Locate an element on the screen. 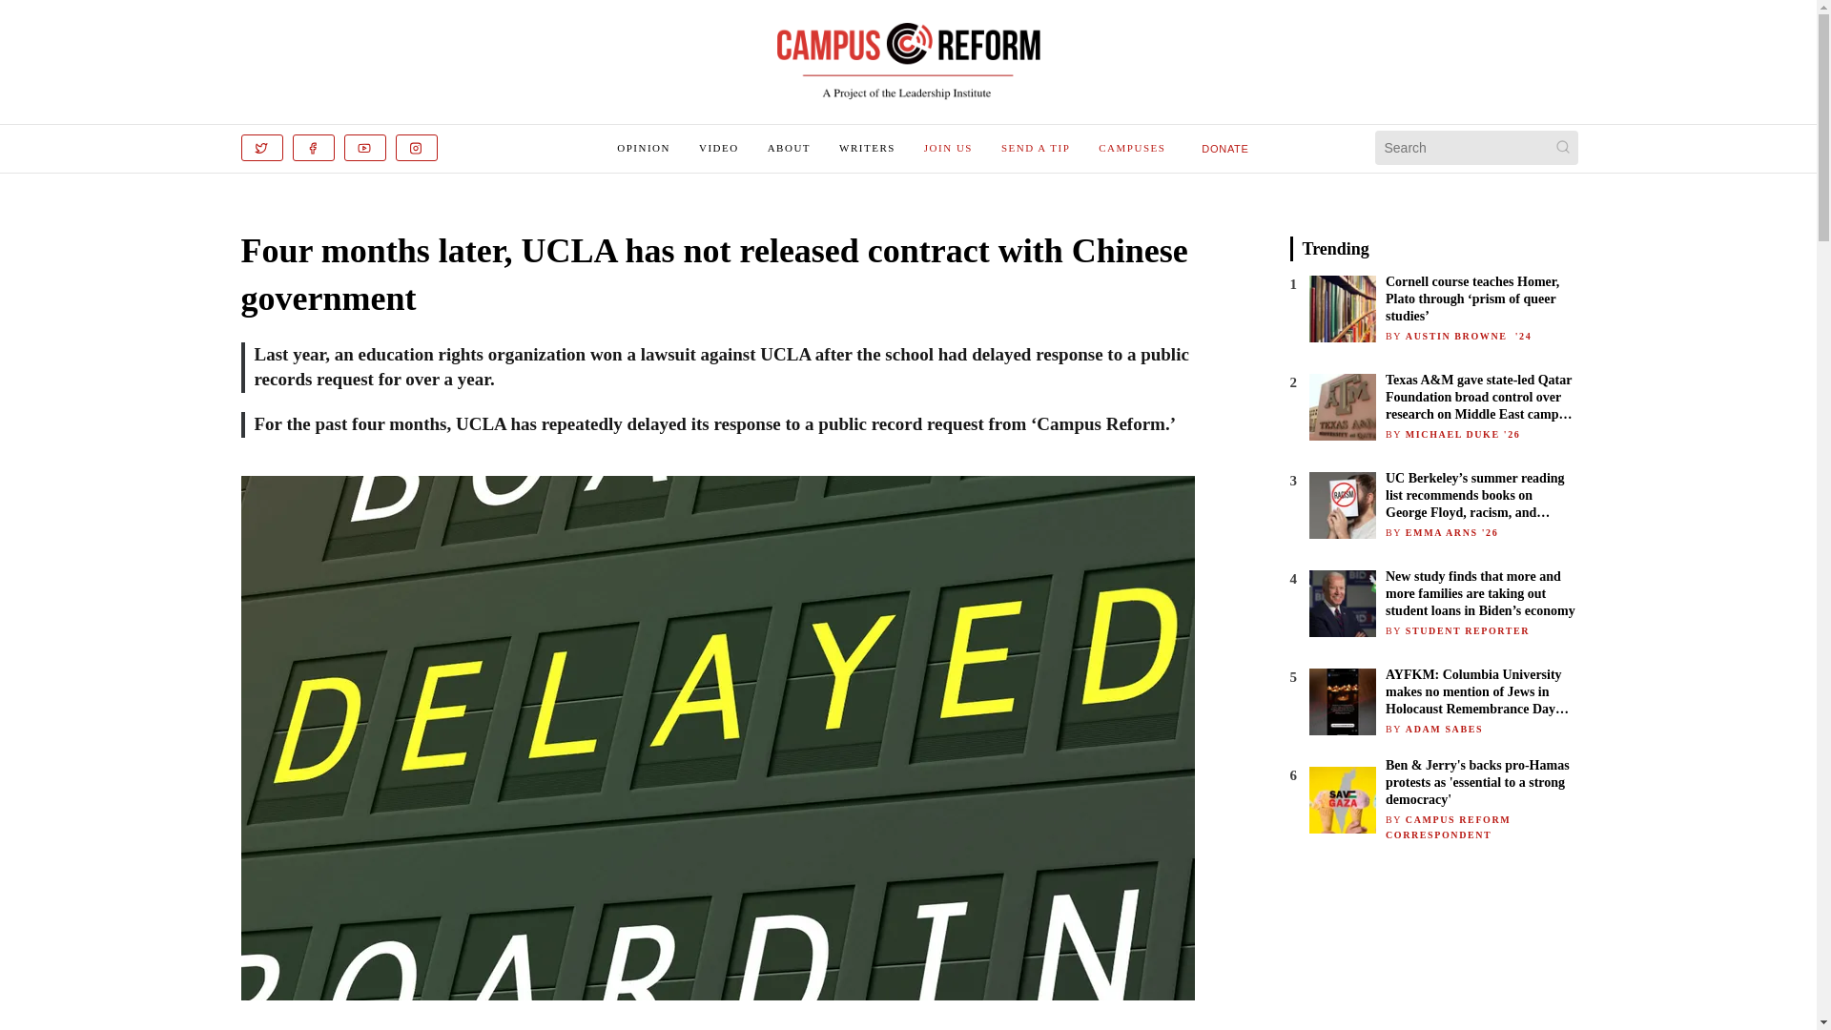 The image size is (1831, 1030). DONATE is located at coordinates (1225, 147).